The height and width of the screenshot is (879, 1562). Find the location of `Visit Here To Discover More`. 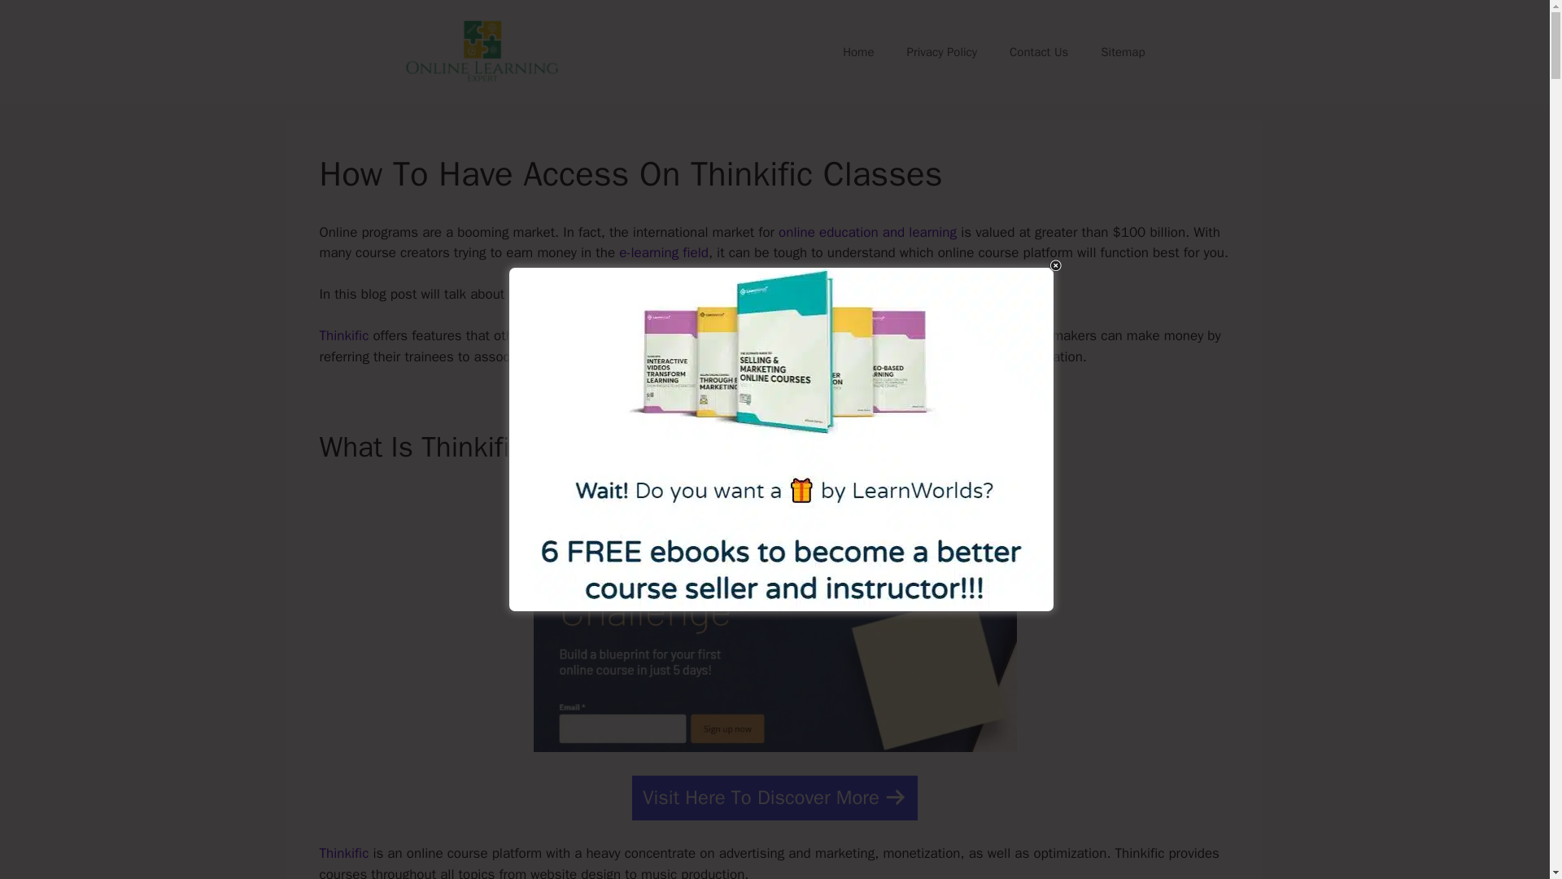

Visit Here To Discover More is located at coordinates (774, 798).